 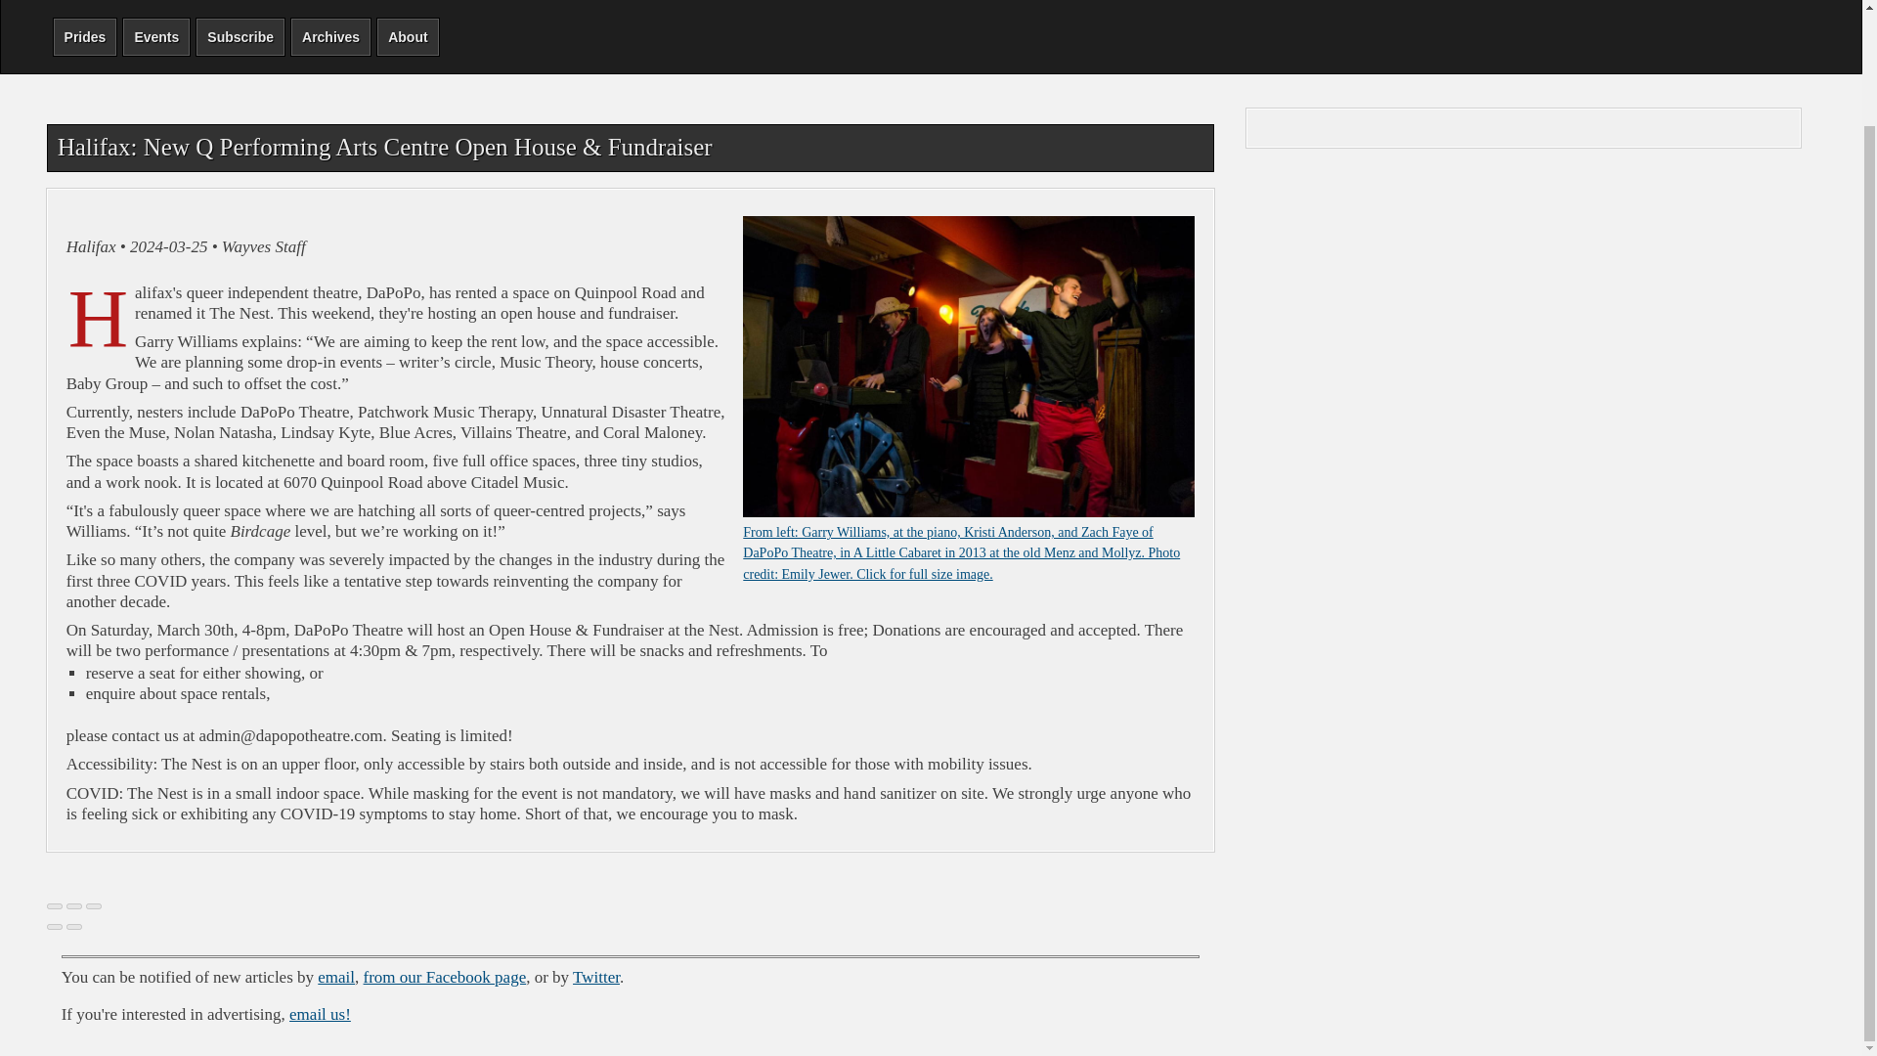 I want to click on email, so click(x=335, y=976).